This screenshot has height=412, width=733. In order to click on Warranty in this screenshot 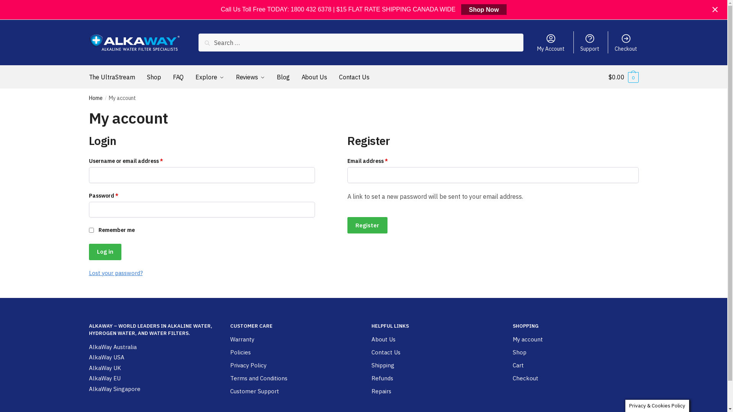, I will do `click(242, 340)`.